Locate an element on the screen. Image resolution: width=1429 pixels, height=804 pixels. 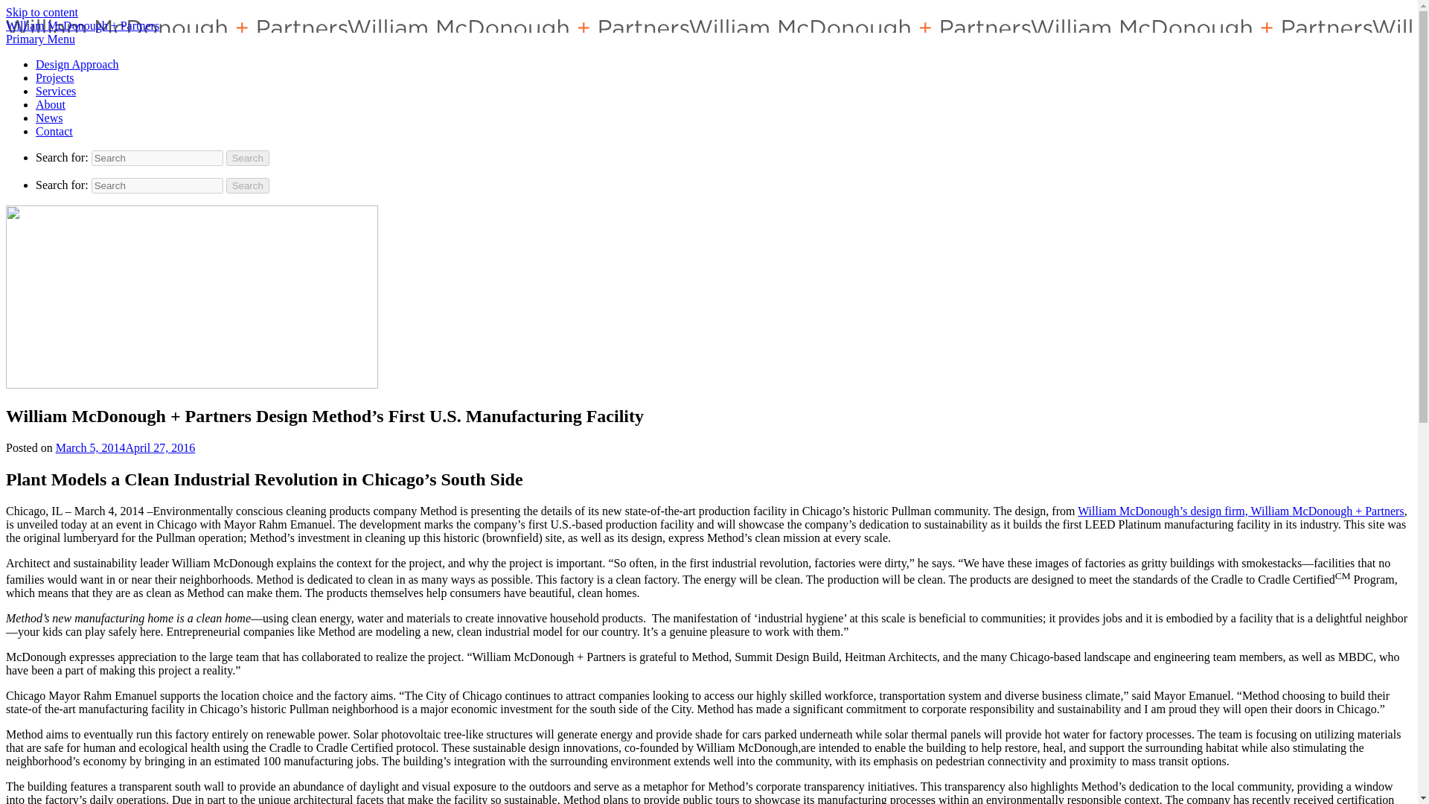
Services is located at coordinates (55, 91).